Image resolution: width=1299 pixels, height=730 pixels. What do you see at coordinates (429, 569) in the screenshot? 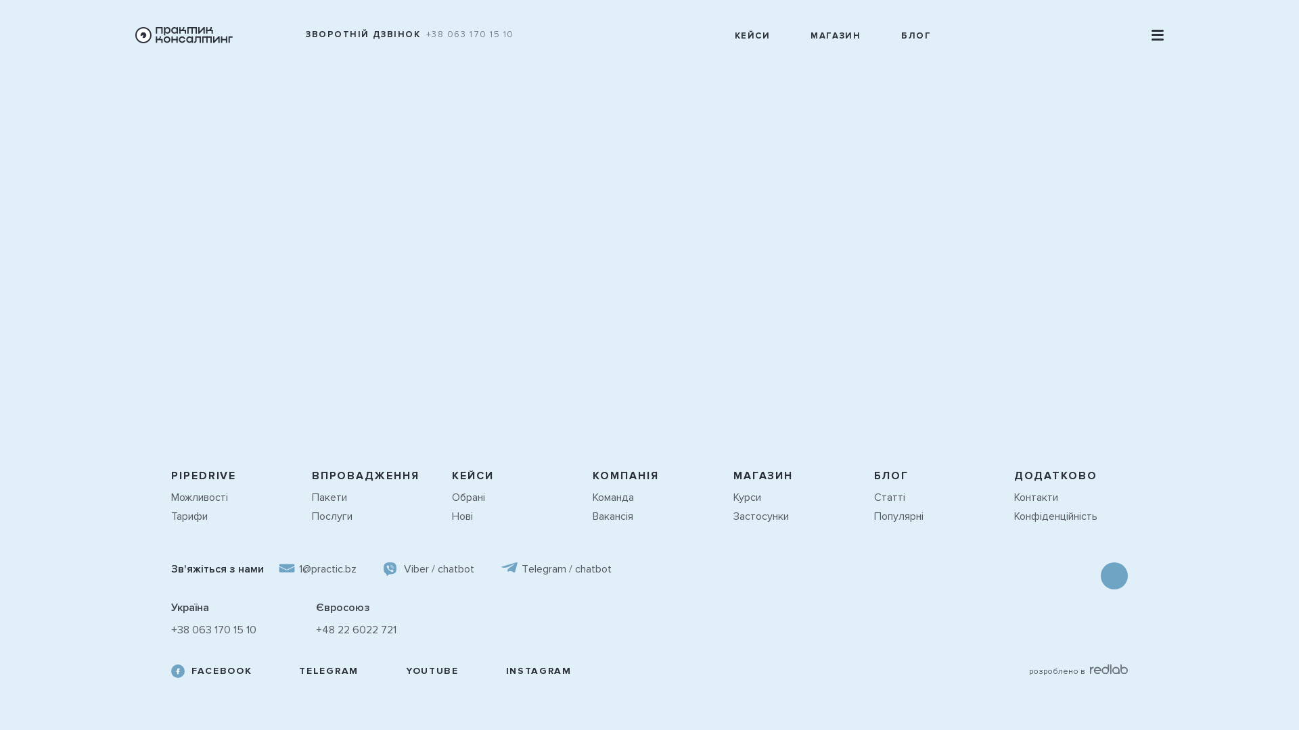
I see `Viber / chatbot` at bounding box center [429, 569].